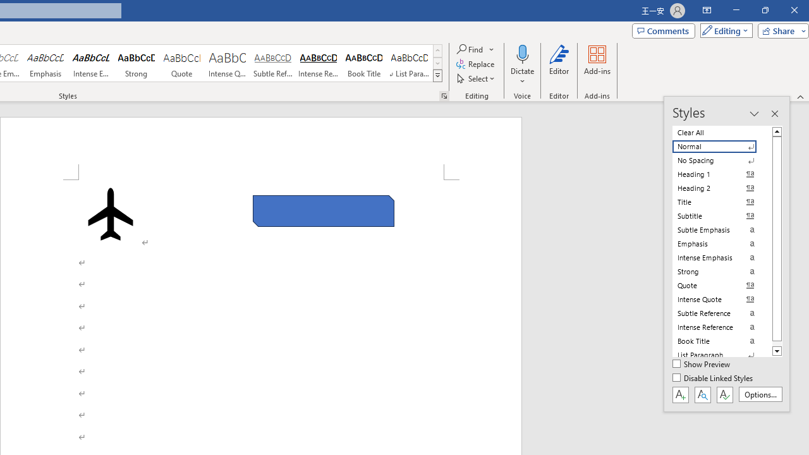 Image resolution: width=809 pixels, height=455 pixels. What do you see at coordinates (559, 64) in the screenshot?
I see `Editor` at bounding box center [559, 64].